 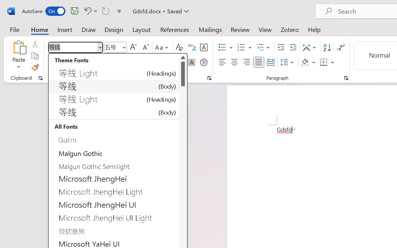 What do you see at coordinates (172, 62) in the screenshot?
I see `Font Color Red` at bounding box center [172, 62].